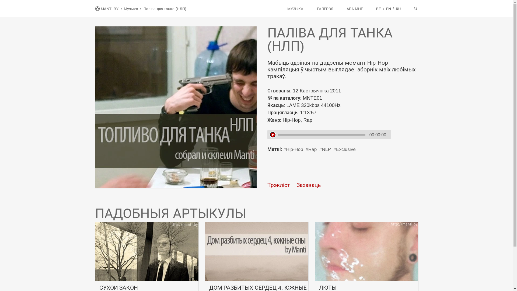 Image resolution: width=517 pixels, height=291 pixels. What do you see at coordinates (389, 9) in the screenshot?
I see `EN` at bounding box center [389, 9].